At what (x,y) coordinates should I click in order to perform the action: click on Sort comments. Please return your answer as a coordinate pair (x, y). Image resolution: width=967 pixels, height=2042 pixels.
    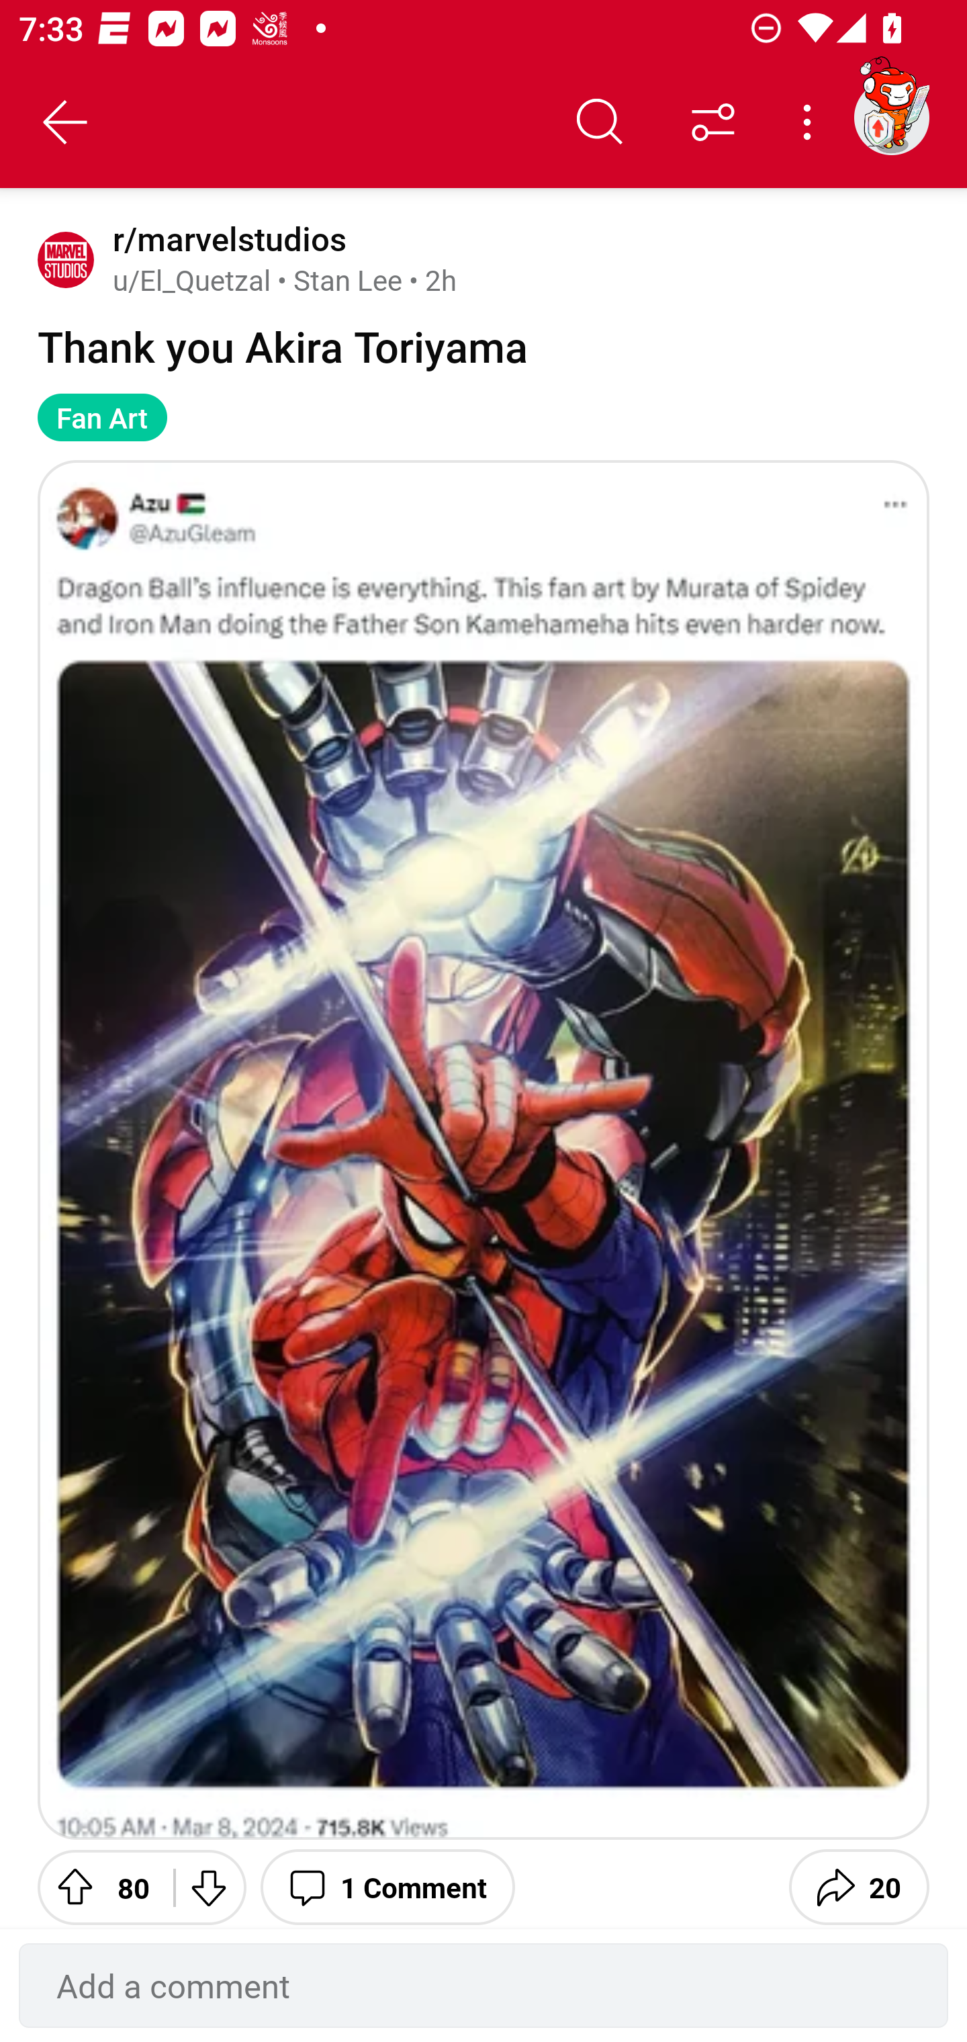
    Looking at the image, I should click on (713, 122).